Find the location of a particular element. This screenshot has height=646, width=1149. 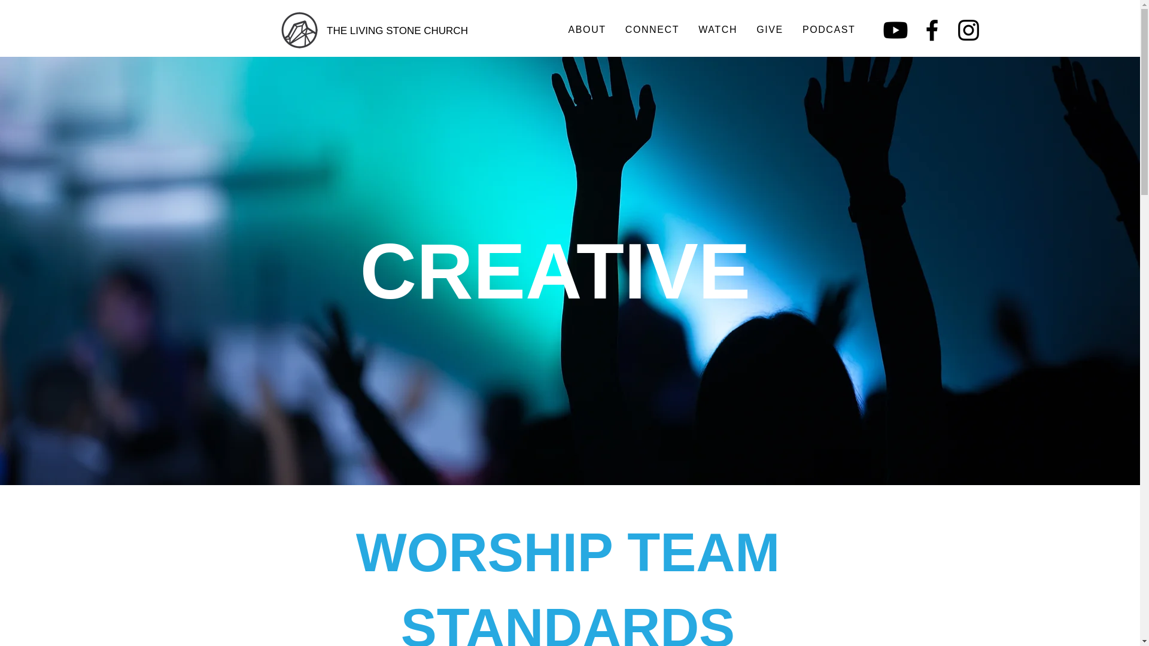

THE LIVING STONE CHURCH is located at coordinates (397, 31).